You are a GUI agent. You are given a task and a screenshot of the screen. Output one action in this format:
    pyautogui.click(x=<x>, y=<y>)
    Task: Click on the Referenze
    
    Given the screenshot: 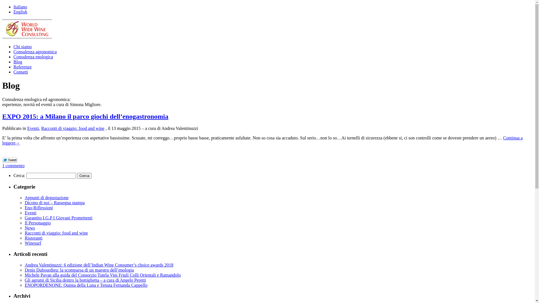 What is the action you would take?
    pyautogui.click(x=22, y=67)
    